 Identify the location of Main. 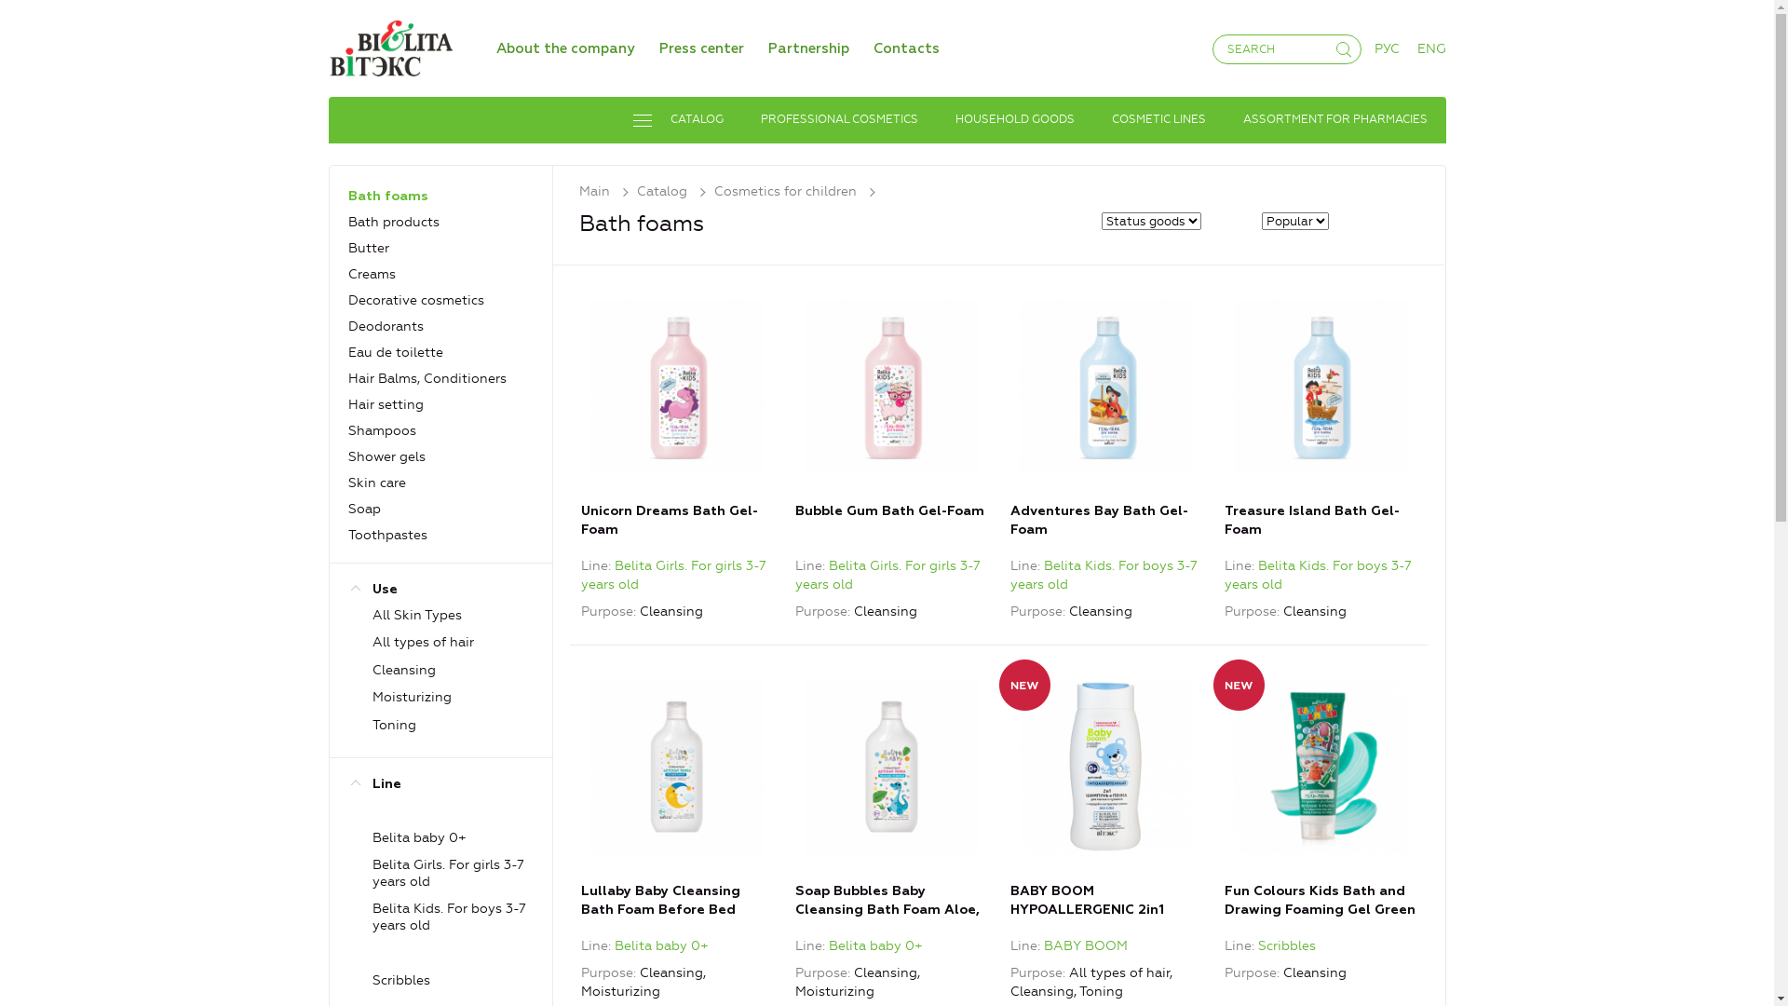
(608, 192).